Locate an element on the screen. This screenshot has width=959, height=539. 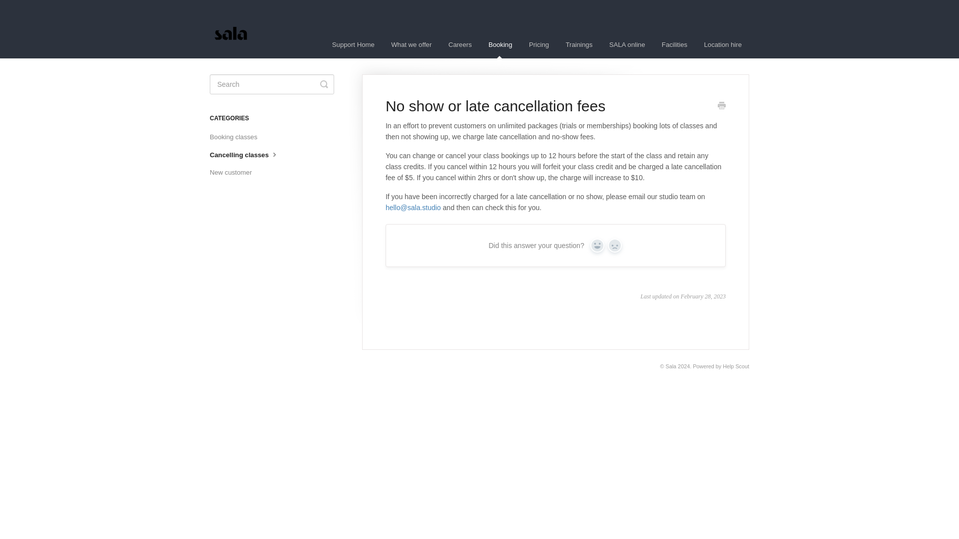
Cancelling classes is located at coordinates (248, 155).